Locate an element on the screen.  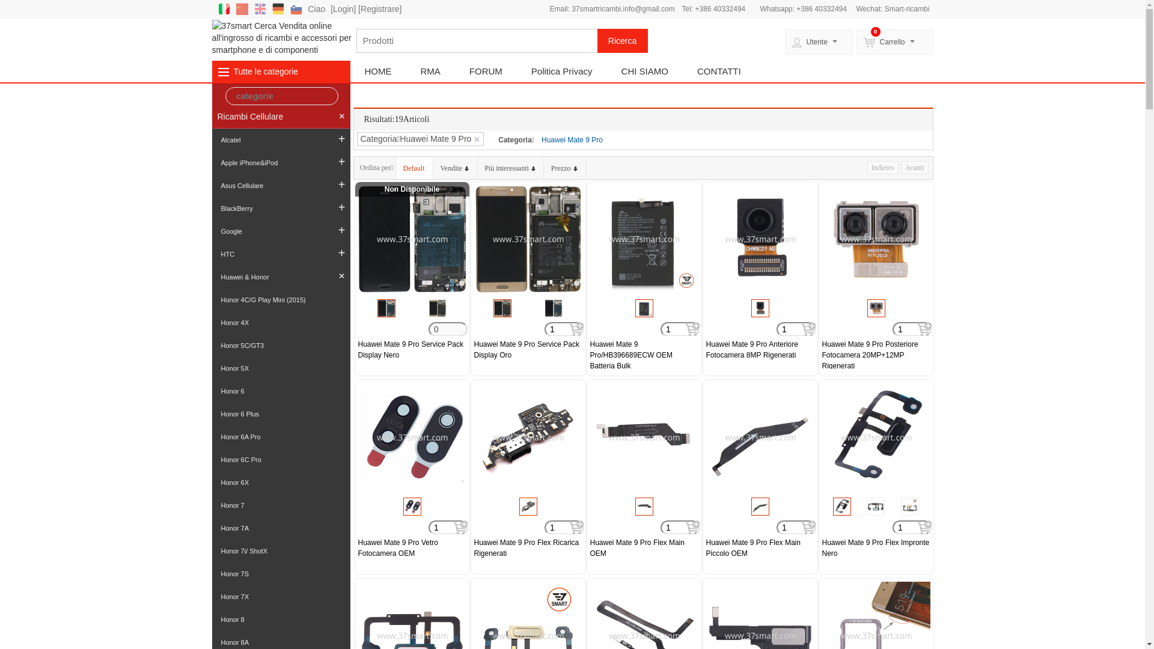
BlackBerry
+ is located at coordinates (281, 209).